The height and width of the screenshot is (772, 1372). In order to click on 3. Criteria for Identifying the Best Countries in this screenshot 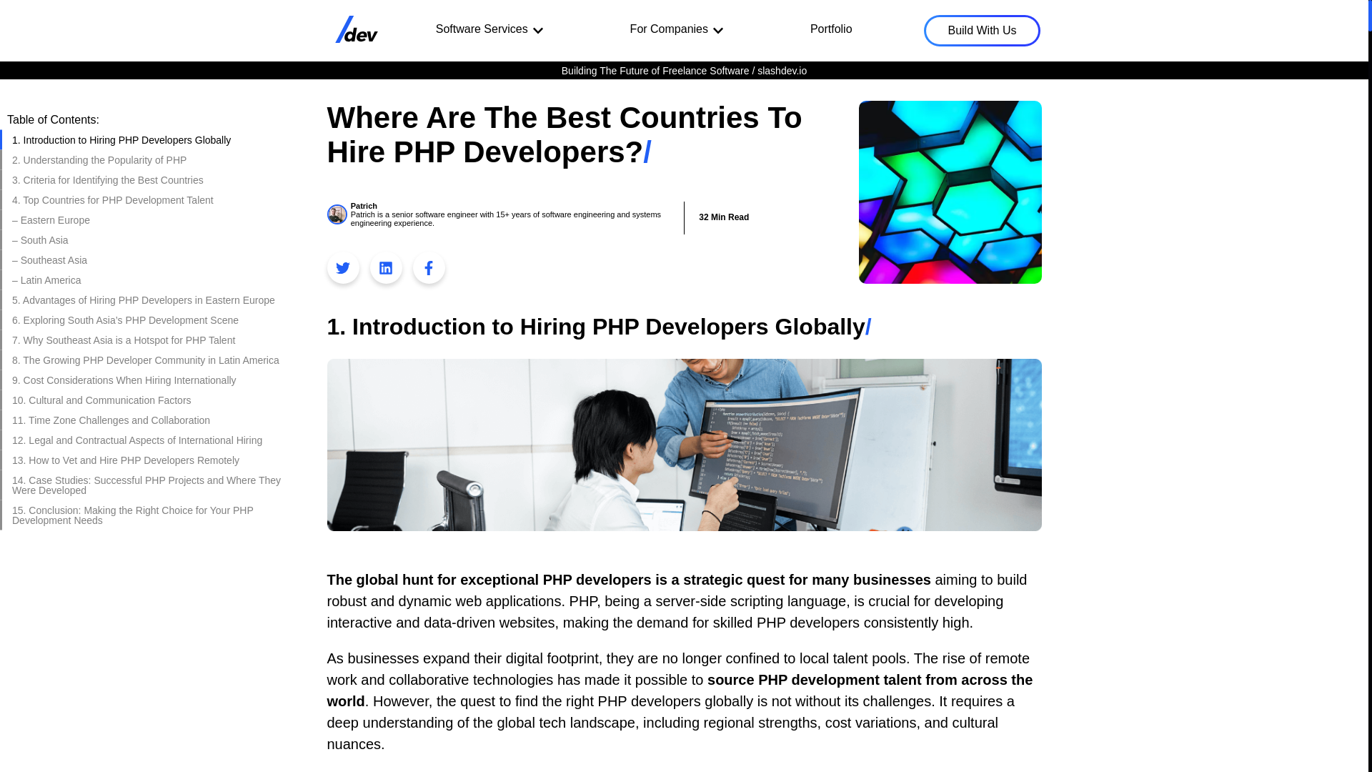, I will do `click(150, 179)`.